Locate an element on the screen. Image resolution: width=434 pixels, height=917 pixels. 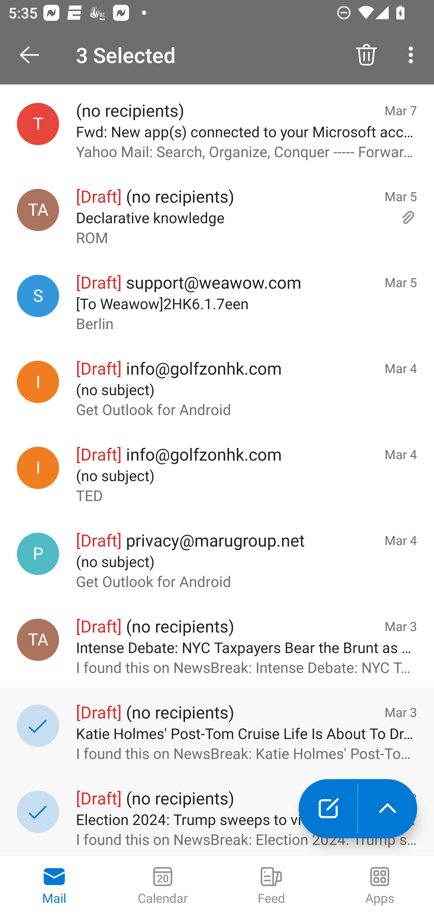
New mail is located at coordinates (328, 809).